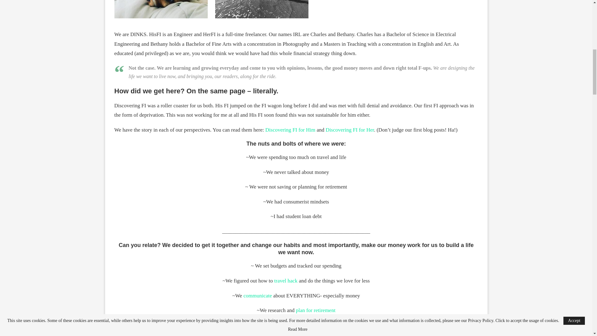  Describe the element at coordinates (285, 281) in the screenshot. I see `travel hack` at that location.